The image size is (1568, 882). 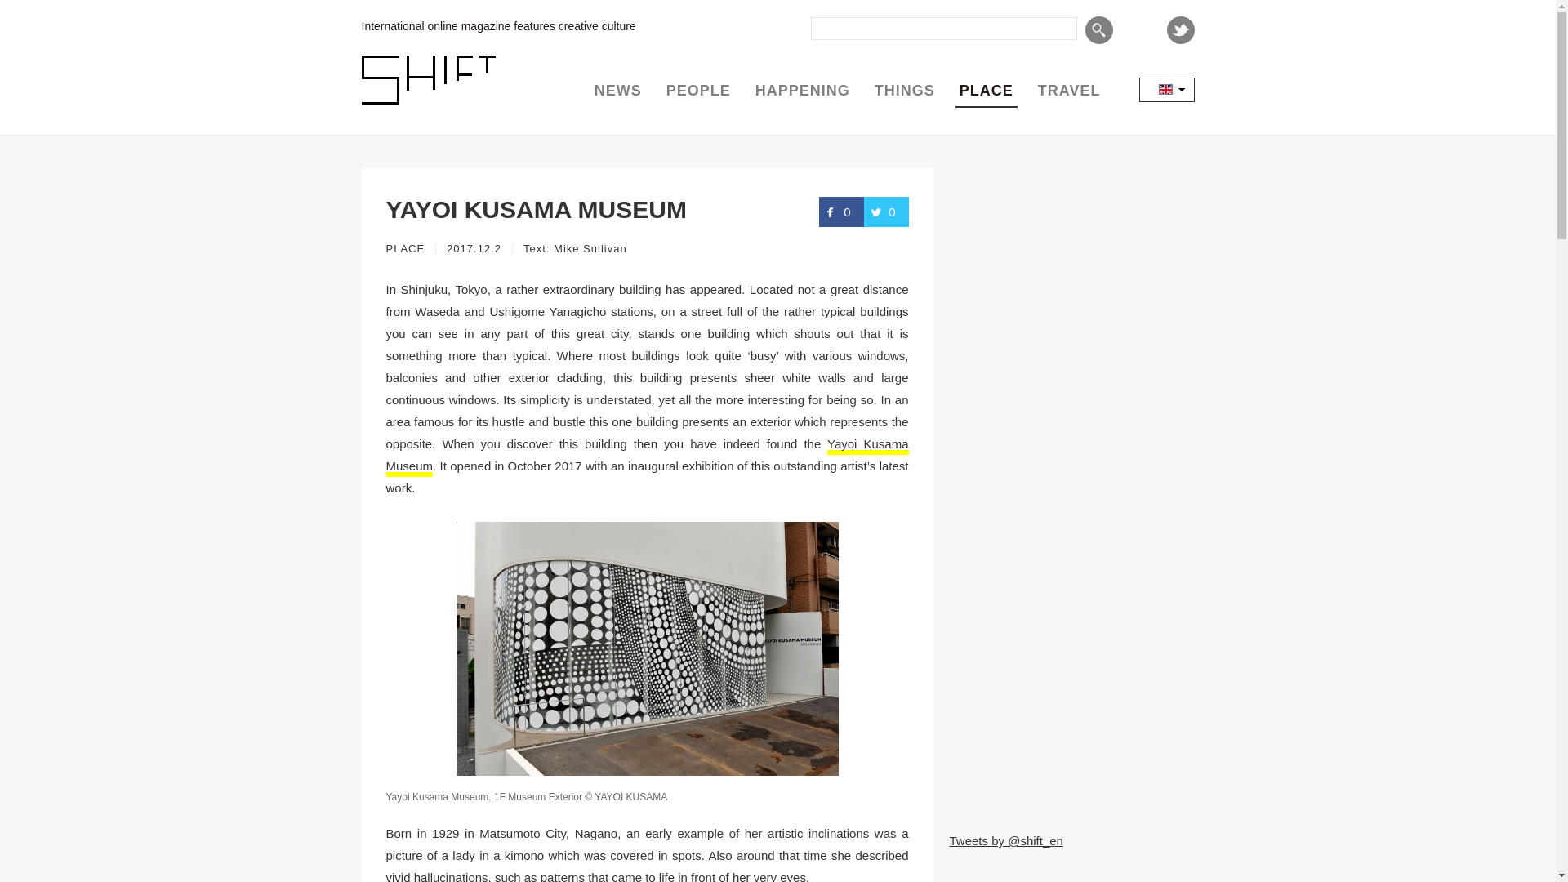 What do you see at coordinates (590, 248) in the screenshot?
I see `Mike Sullivan` at bounding box center [590, 248].